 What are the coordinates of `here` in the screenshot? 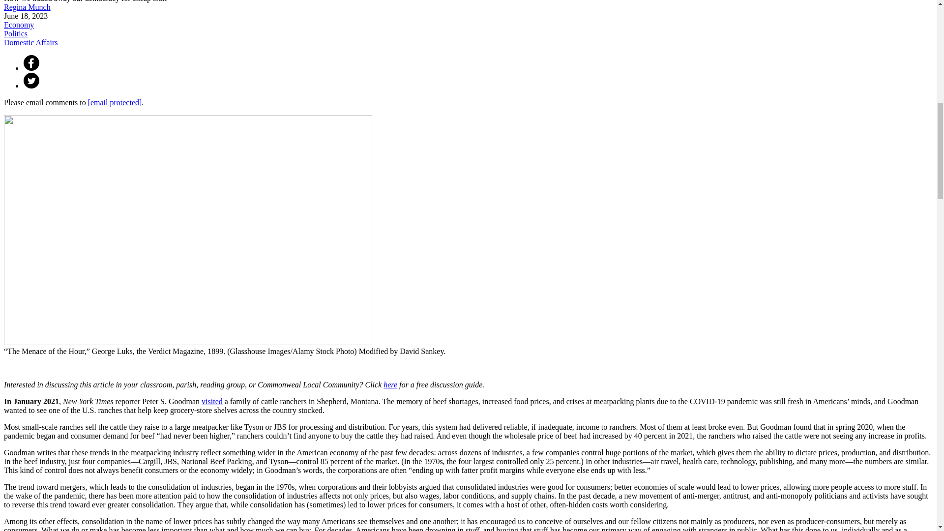 It's located at (390, 384).